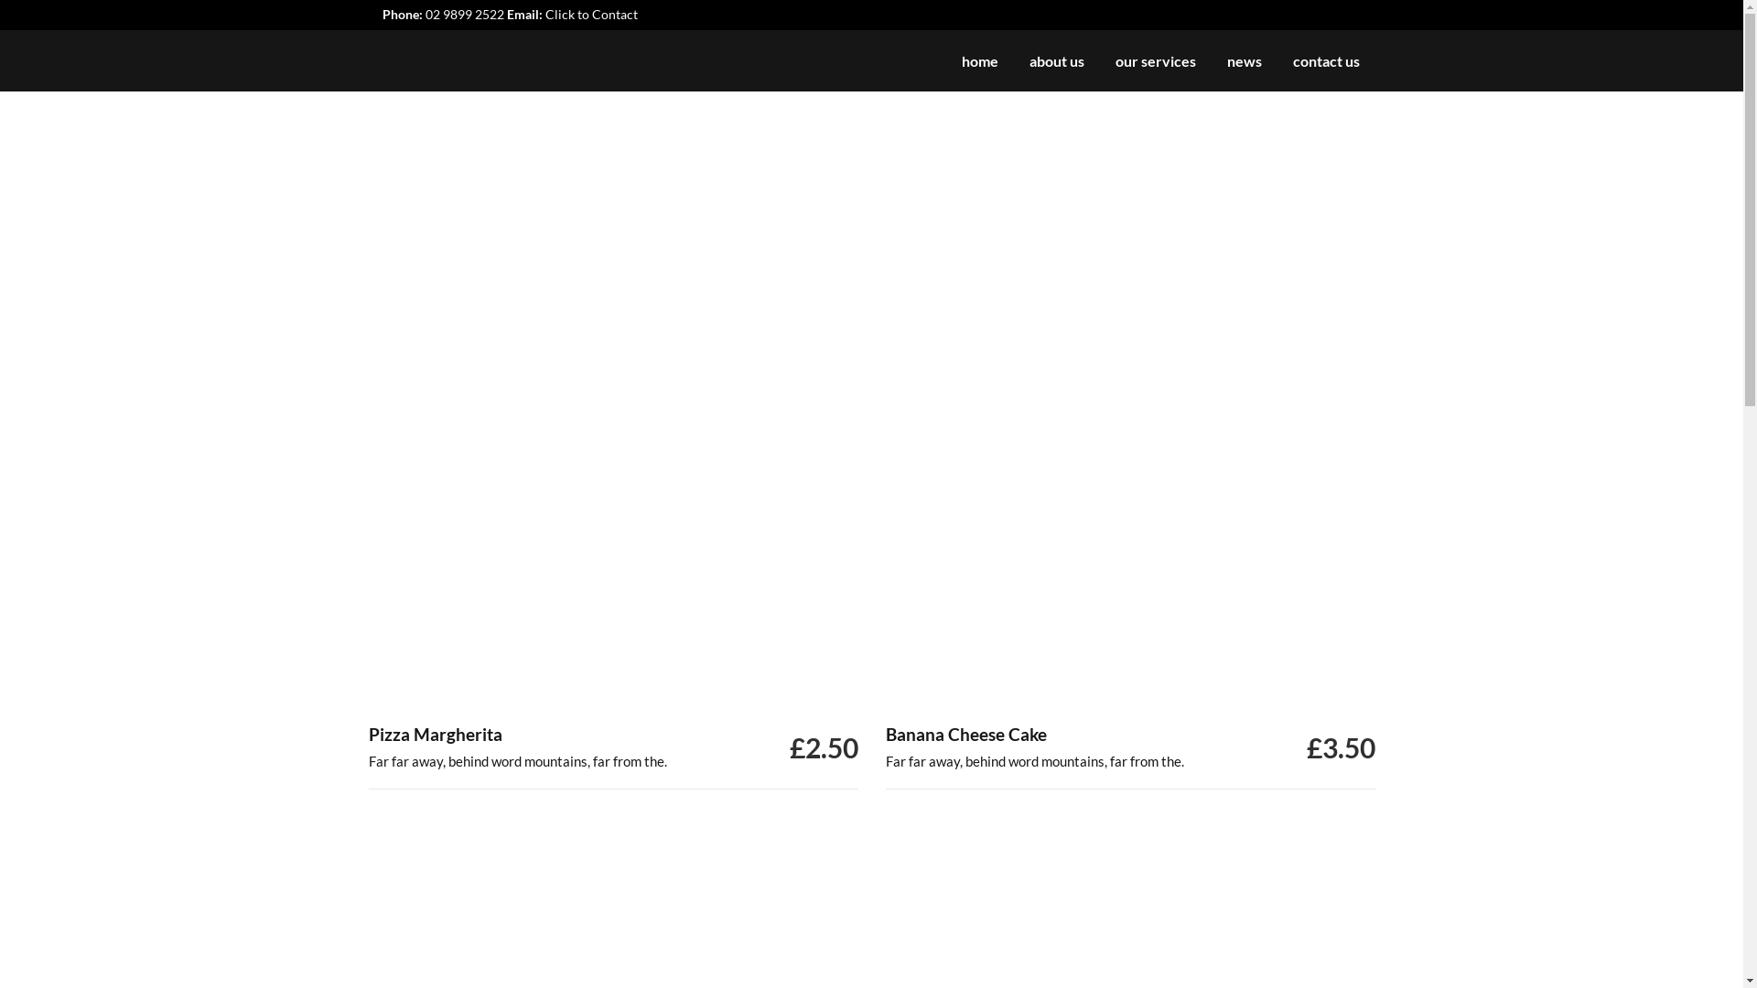  I want to click on home, so click(980, 60).